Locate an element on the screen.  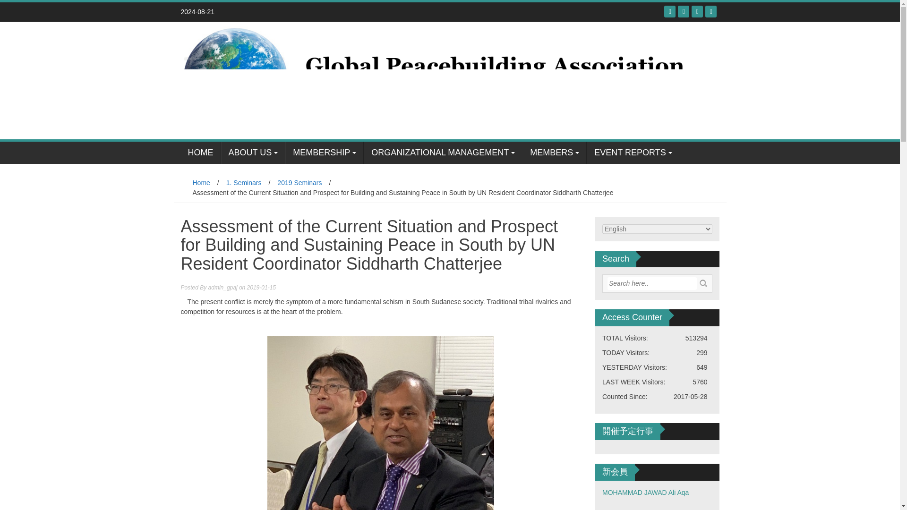
MEMBERSHIP is located at coordinates (324, 153).